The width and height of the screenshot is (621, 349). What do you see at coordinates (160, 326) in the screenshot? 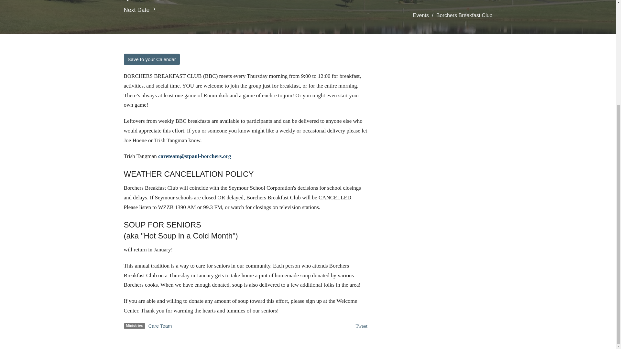
I see `Care Team` at bounding box center [160, 326].